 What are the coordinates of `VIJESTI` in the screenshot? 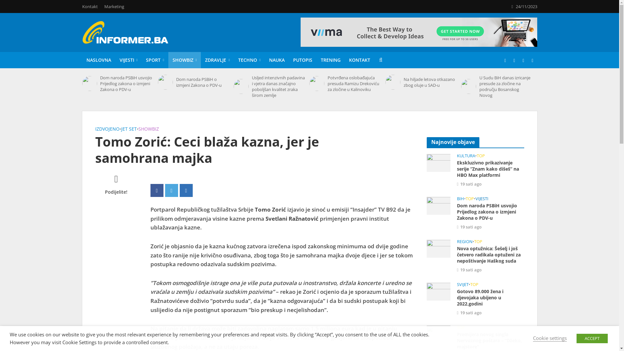 It's located at (128, 60).